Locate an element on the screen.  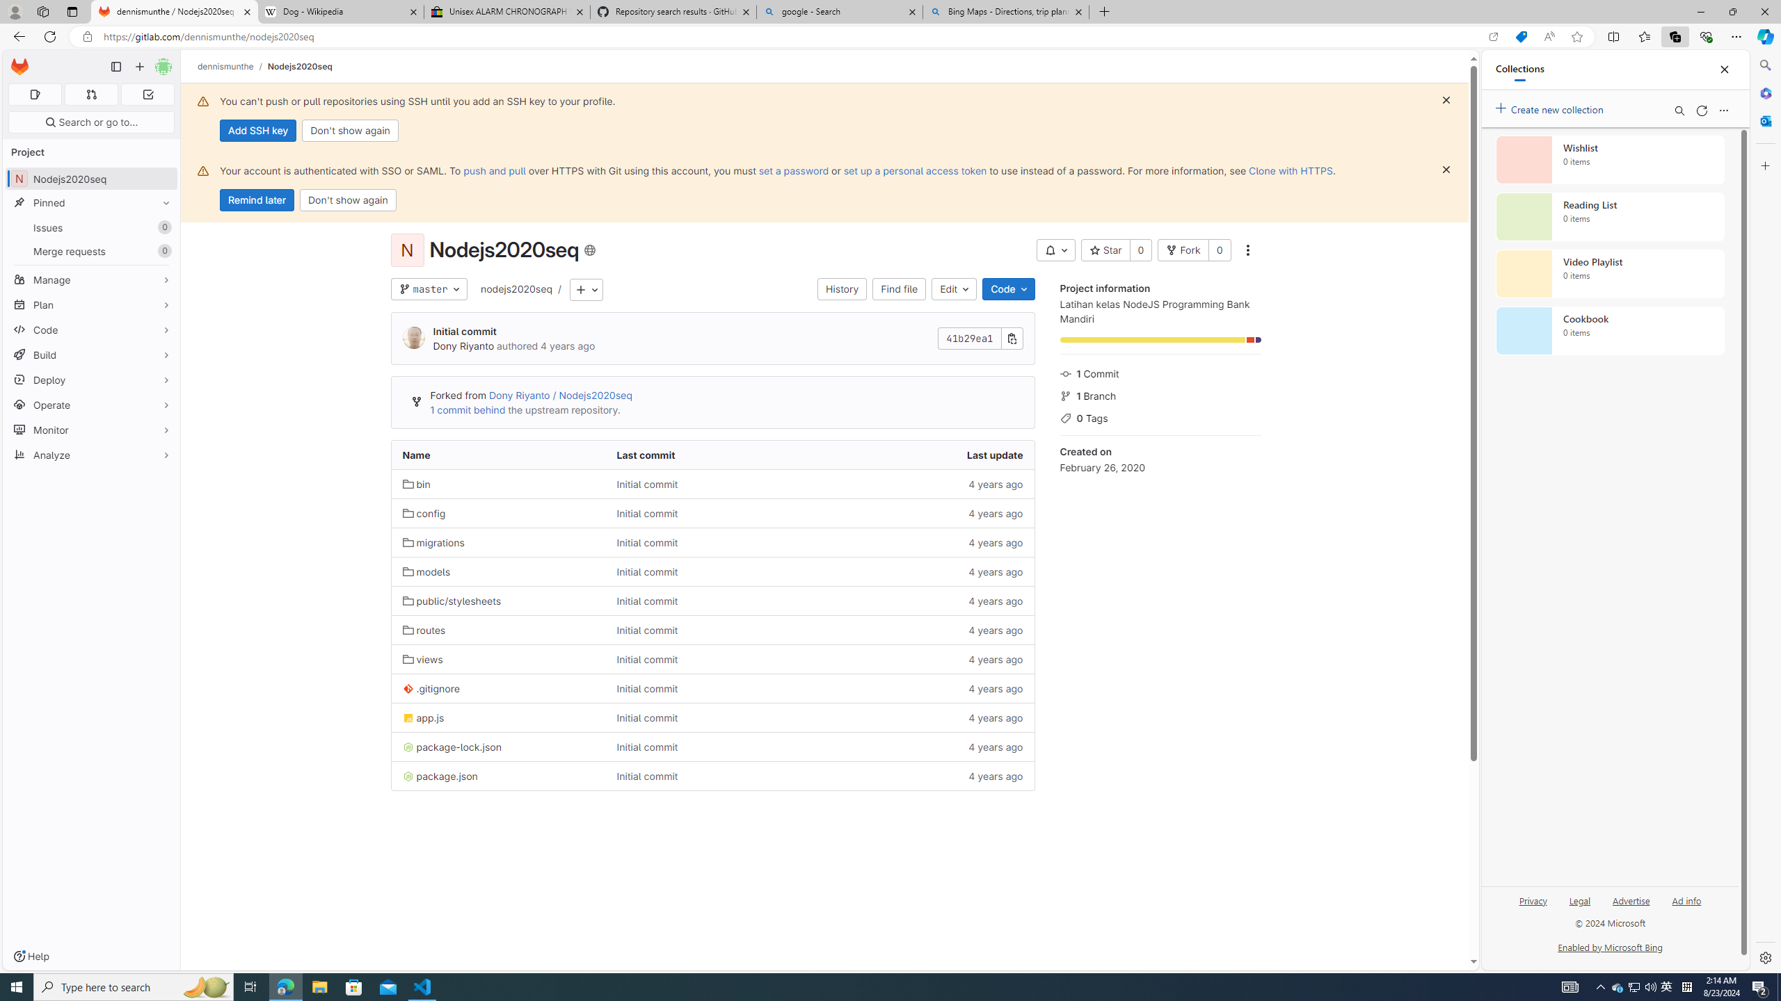
Code is located at coordinates (92, 329).